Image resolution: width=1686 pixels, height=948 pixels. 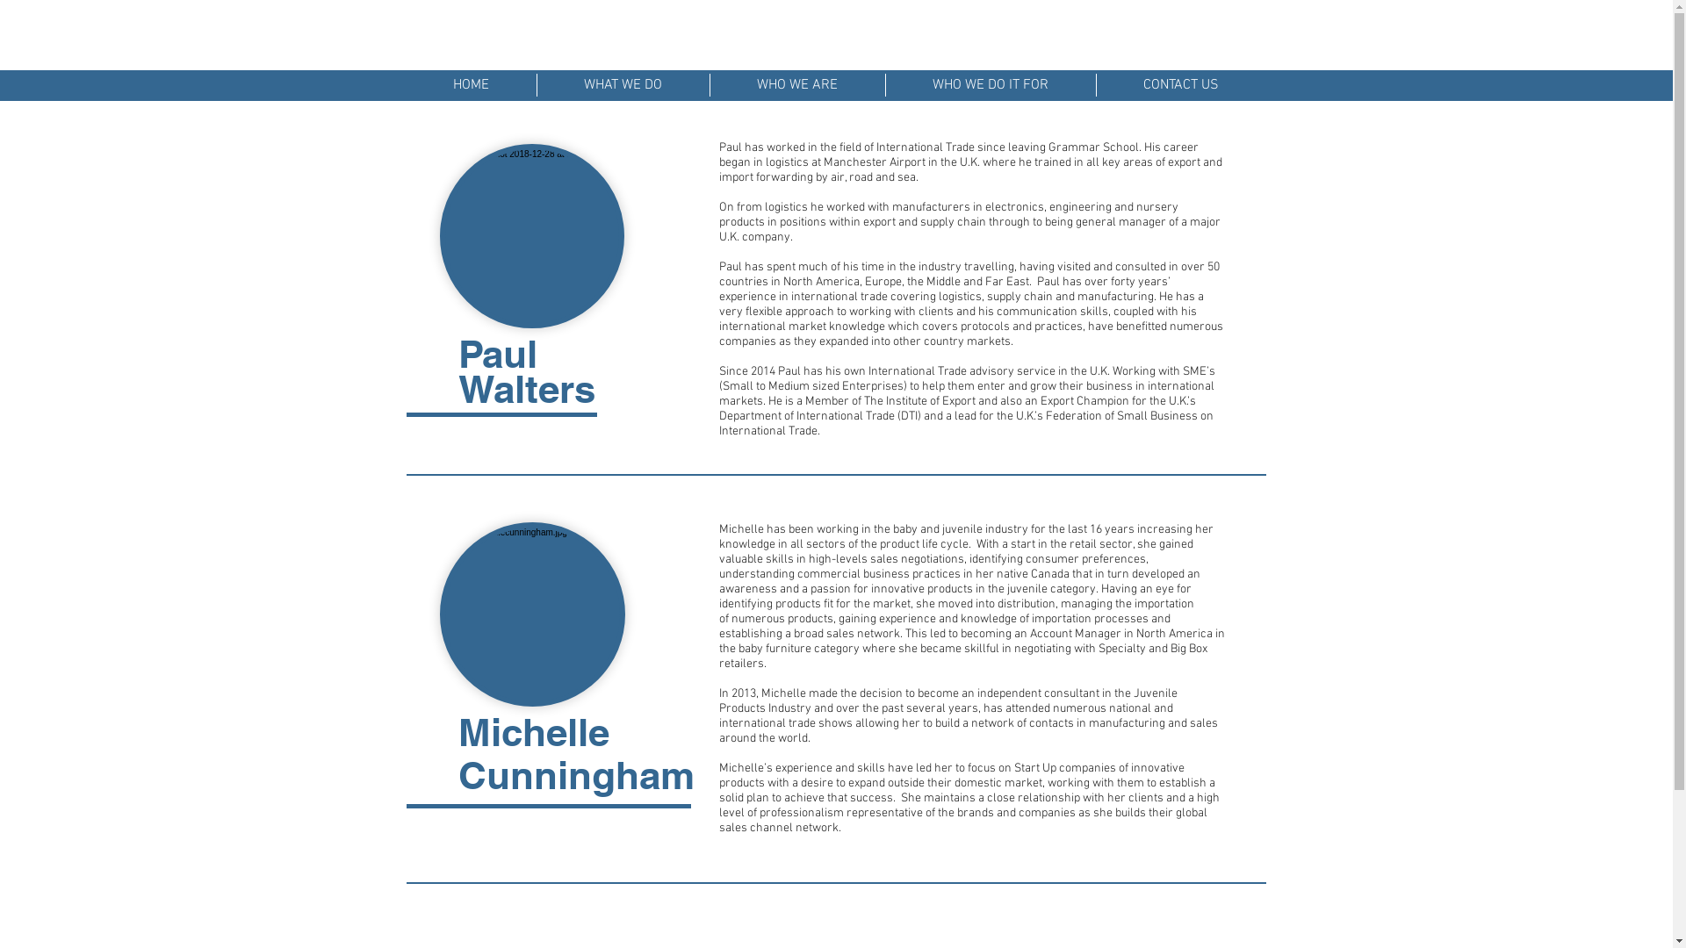 What do you see at coordinates (471, 85) in the screenshot?
I see `HOME` at bounding box center [471, 85].